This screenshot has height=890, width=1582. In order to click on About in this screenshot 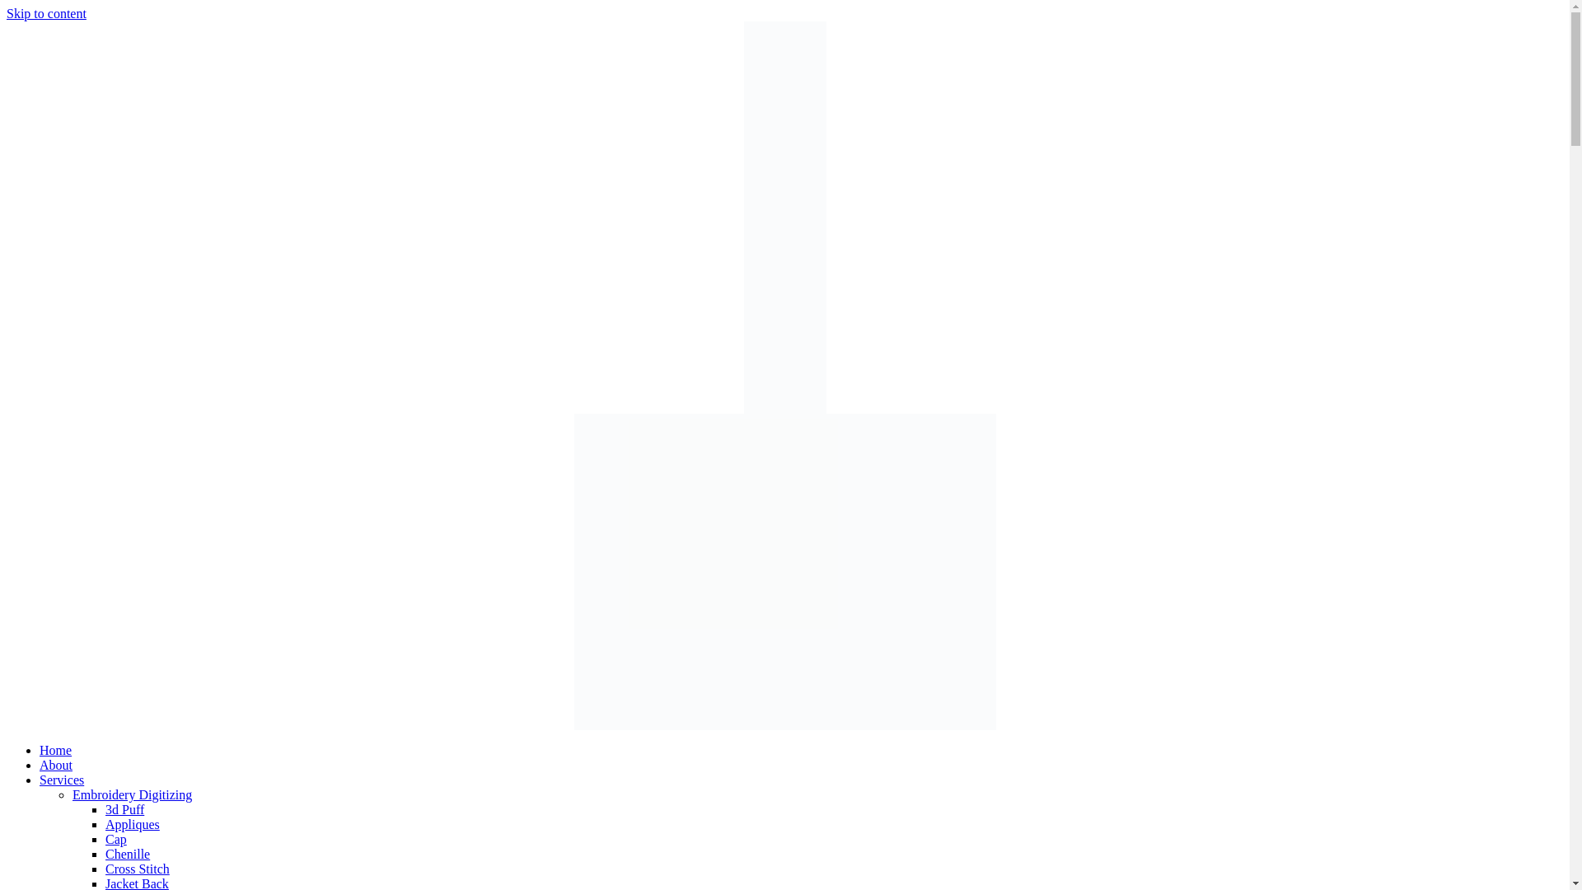, I will do `click(56, 765)`.